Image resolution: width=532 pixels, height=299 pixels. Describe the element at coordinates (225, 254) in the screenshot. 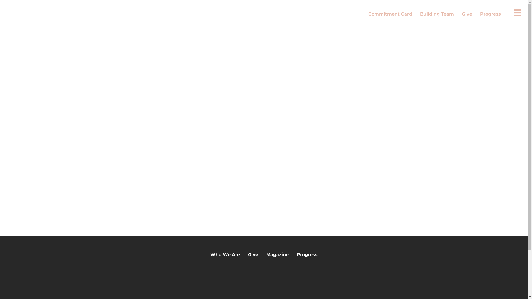

I see `Who We Are` at that location.